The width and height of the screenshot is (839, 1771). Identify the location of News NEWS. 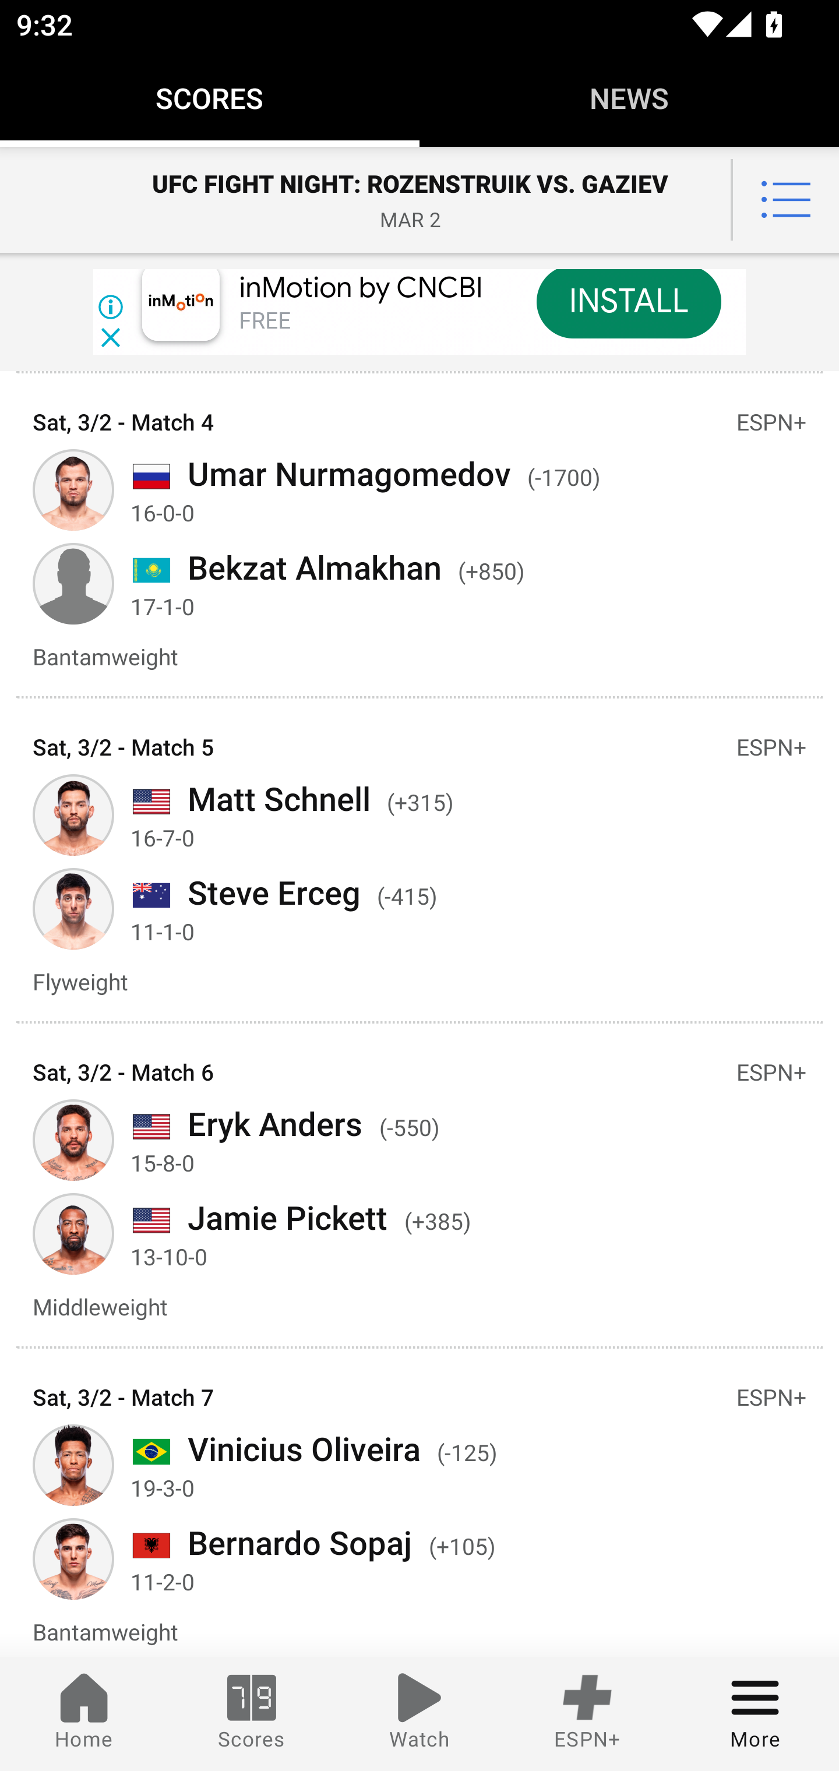
(629, 98).